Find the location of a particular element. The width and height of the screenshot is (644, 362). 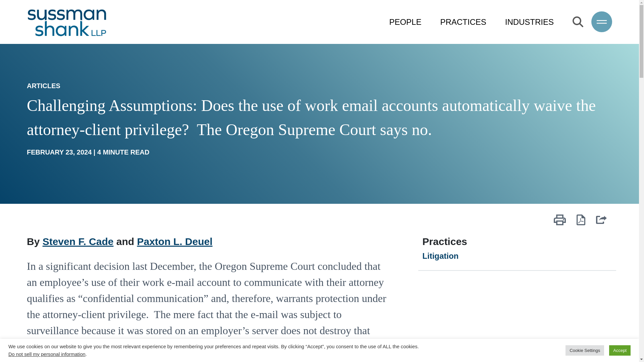

Cookie Settings is located at coordinates (584, 350).